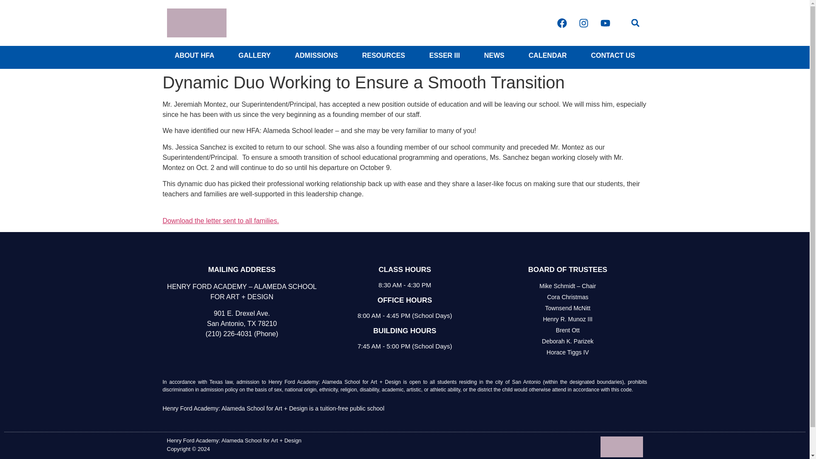  Describe the element at coordinates (221, 225) in the screenshot. I see `Download the letter sent to all families.` at that location.